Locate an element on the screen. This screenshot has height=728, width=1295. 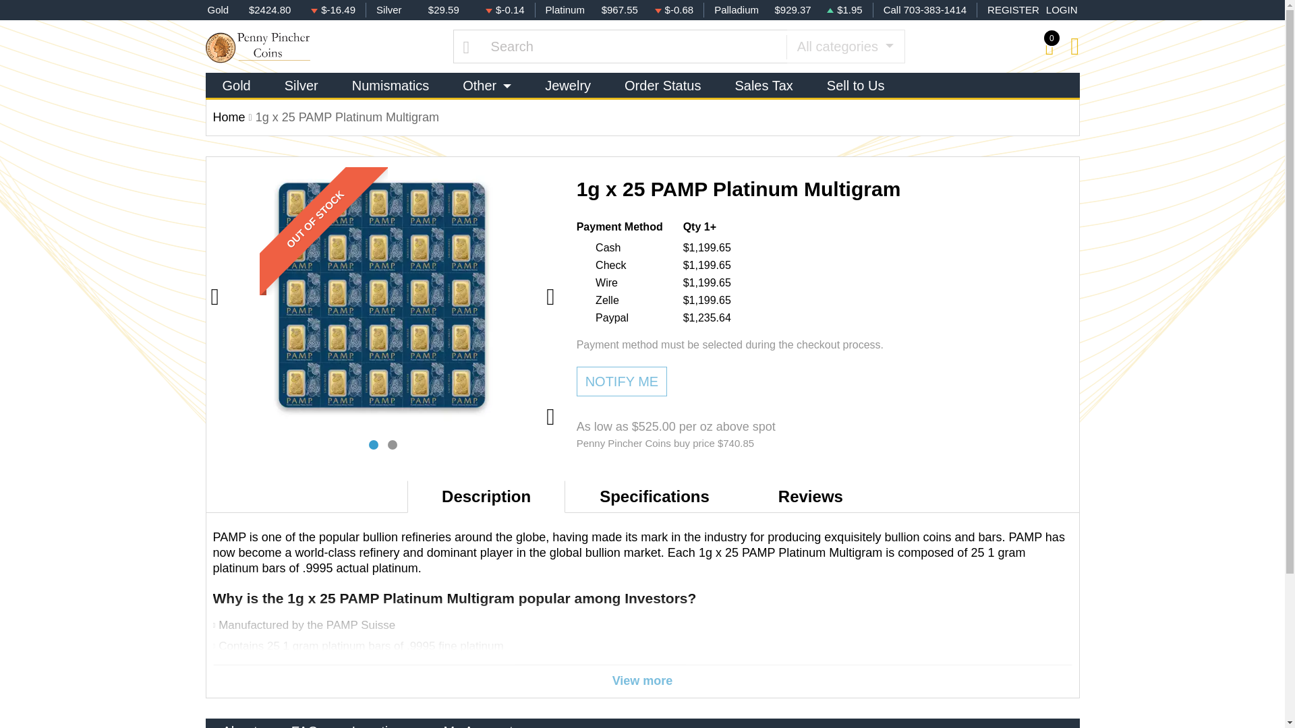
Other is located at coordinates (487, 85).